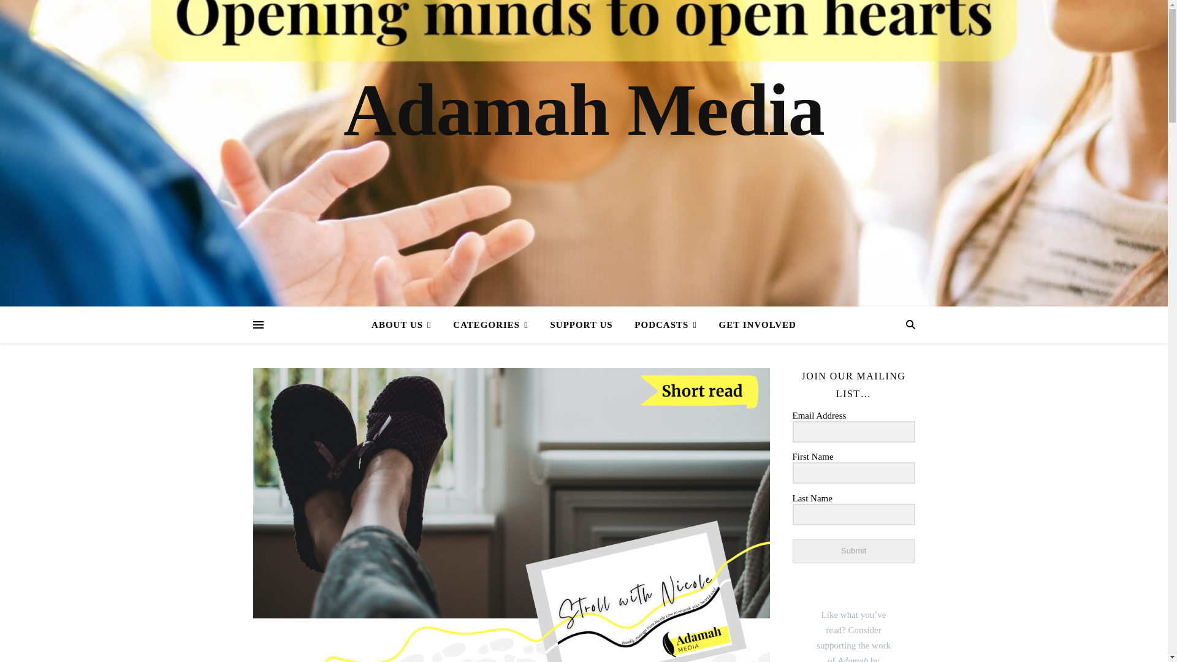 This screenshot has height=662, width=1177. What do you see at coordinates (584, 110) in the screenshot?
I see `Adamah Media` at bounding box center [584, 110].